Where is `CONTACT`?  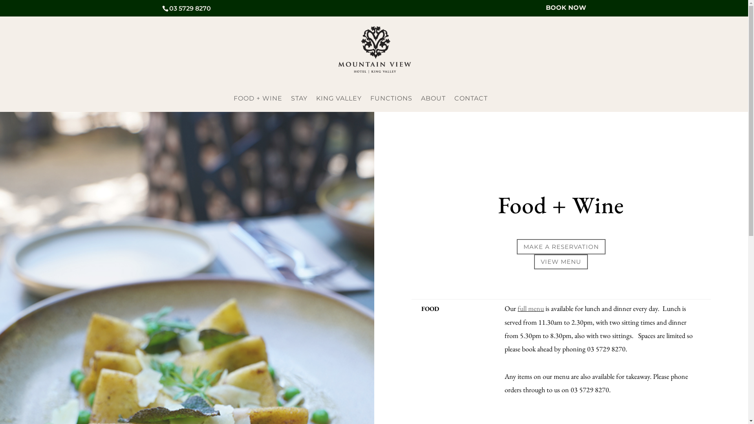 CONTACT is located at coordinates (471, 104).